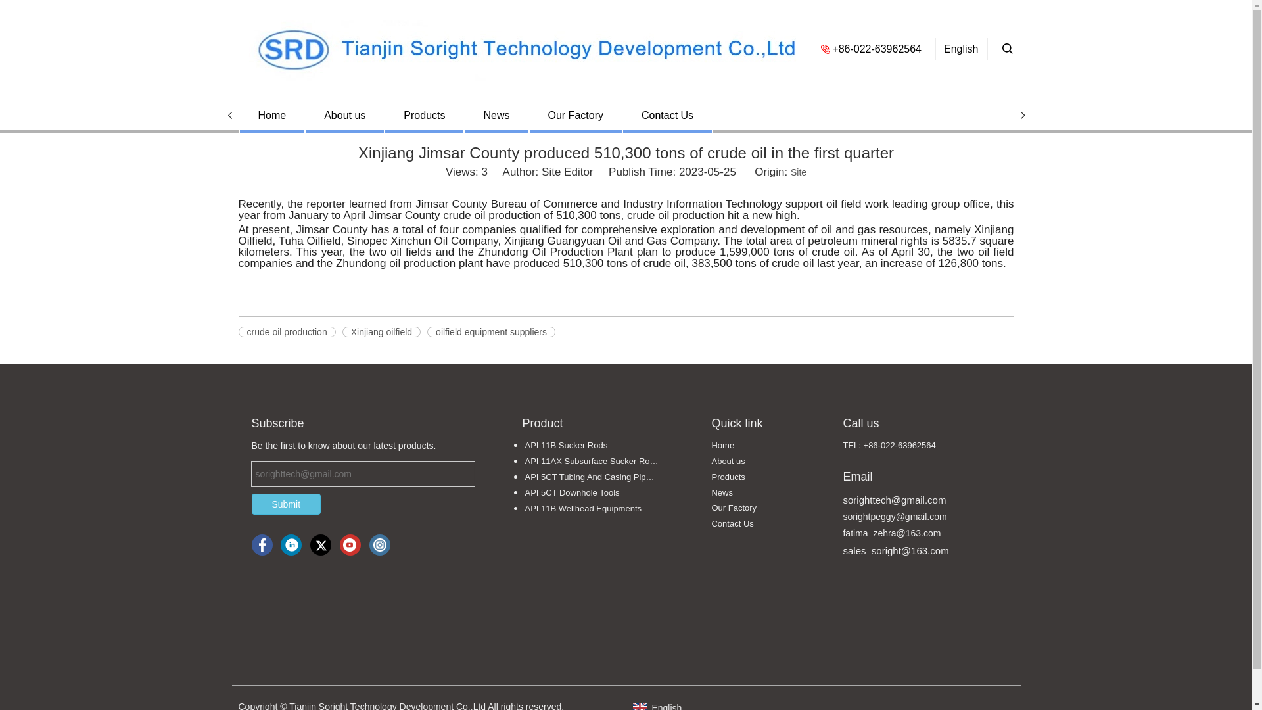 This screenshot has height=710, width=1262. Describe the element at coordinates (271, 115) in the screenshot. I see `Home` at that location.